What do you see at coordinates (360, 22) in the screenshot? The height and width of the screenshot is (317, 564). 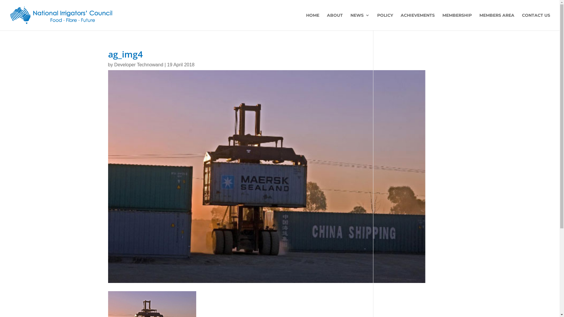 I see `NEWS` at bounding box center [360, 22].